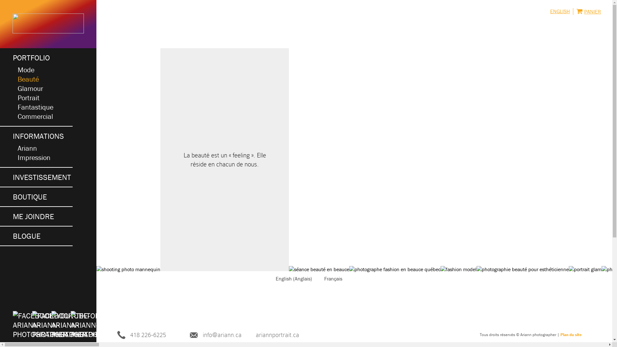  What do you see at coordinates (43, 136) in the screenshot?
I see `INFORMATIONS` at bounding box center [43, 136].